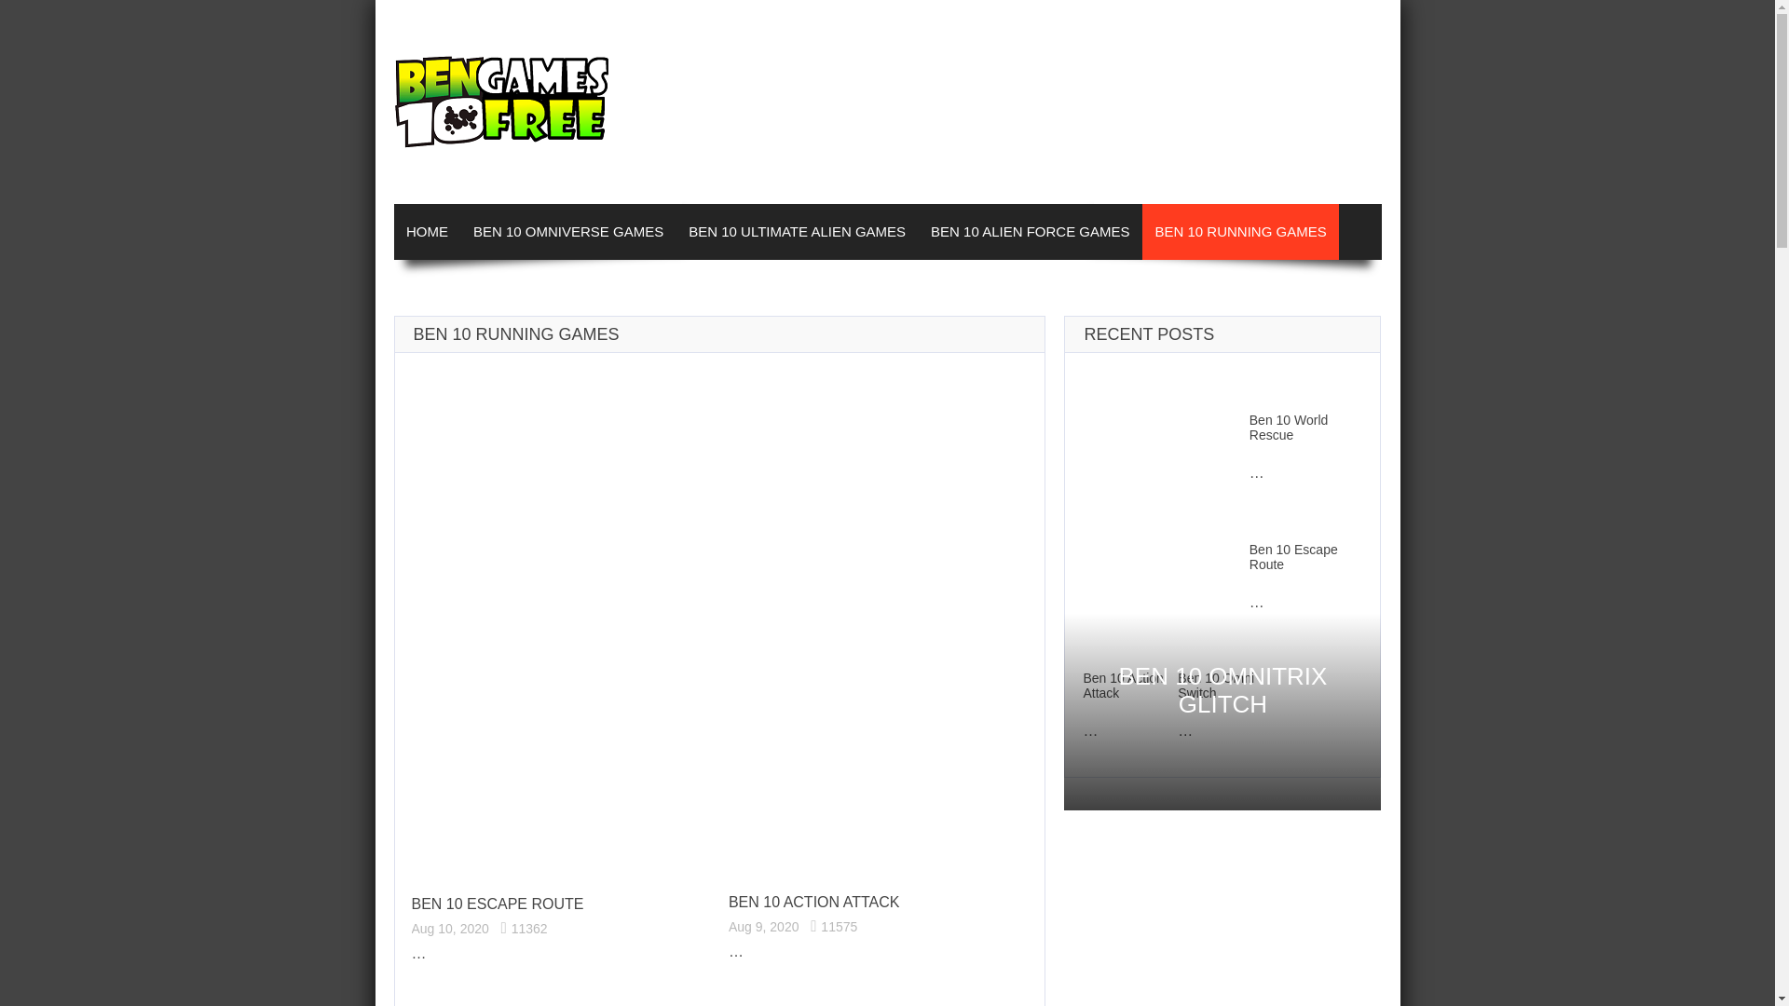  Describe the element at coordinates (798, 231) in the screenshot. I see `BEN 10 ULTIMATE ALIEN GAMES` at that location.